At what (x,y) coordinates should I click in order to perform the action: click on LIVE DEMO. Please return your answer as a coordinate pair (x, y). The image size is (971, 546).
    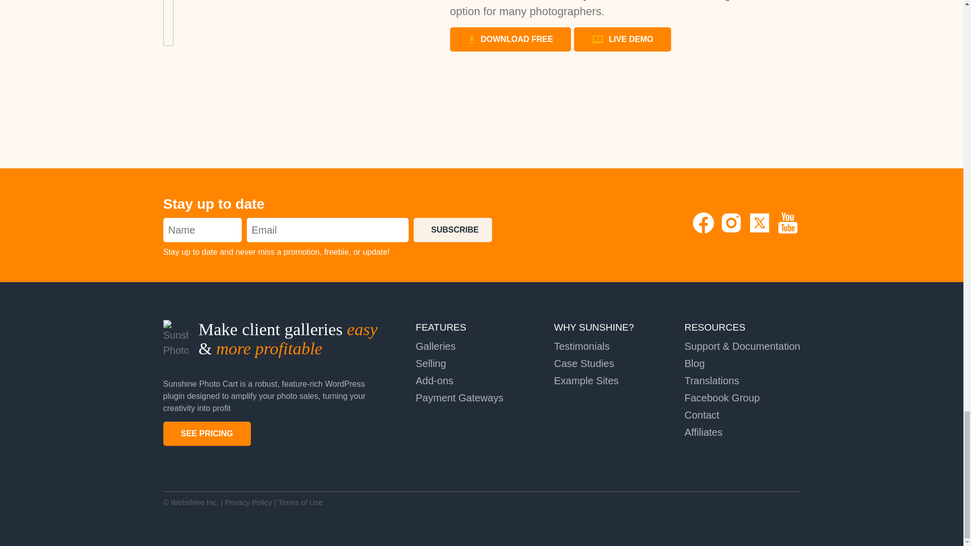
    Looking at the image, I should click on (622, 39).